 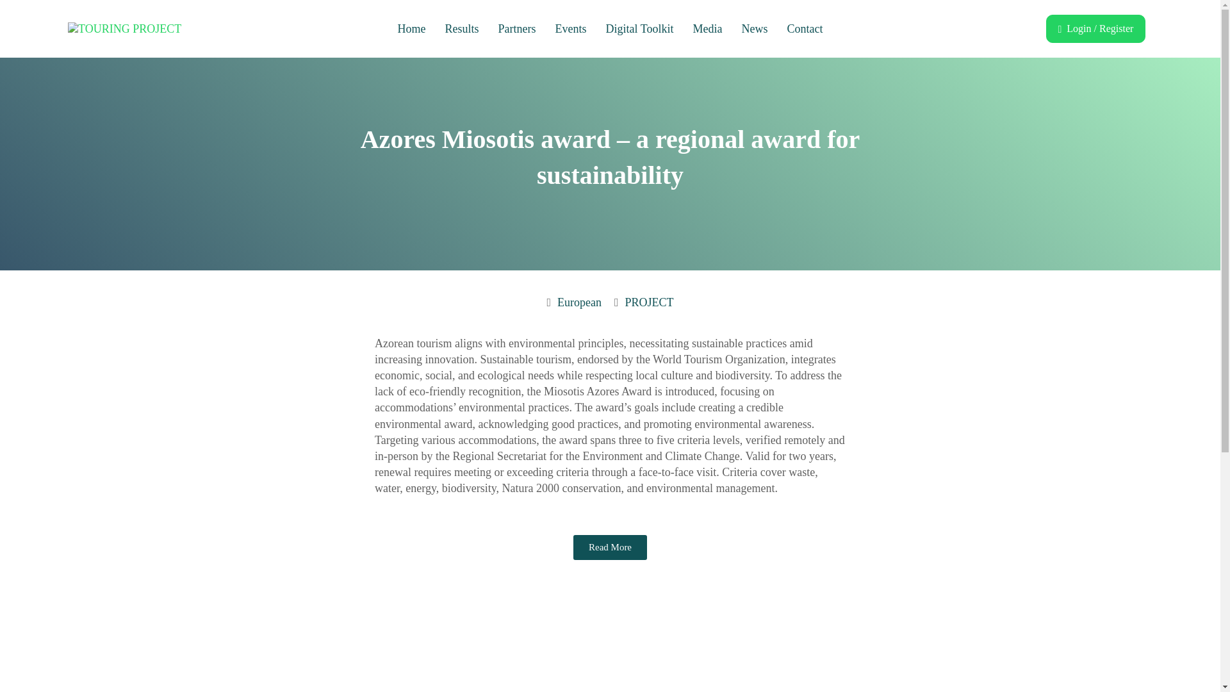 I want to click on Media, so click(x=707, y=29).